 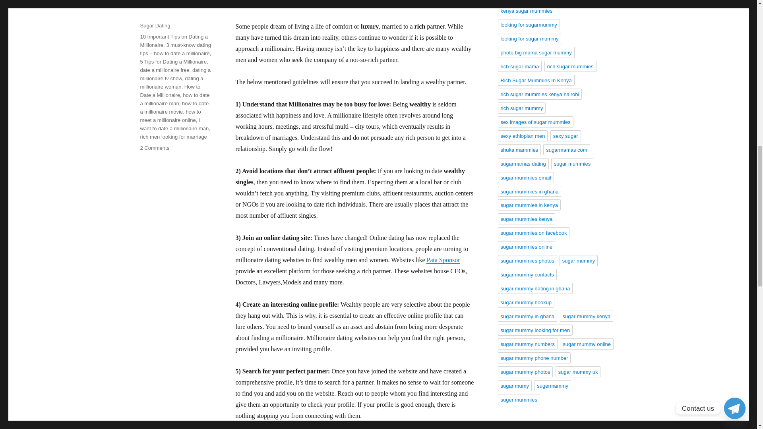 I want to click on How to Date a Millionaire, so click(x=170, y=91).